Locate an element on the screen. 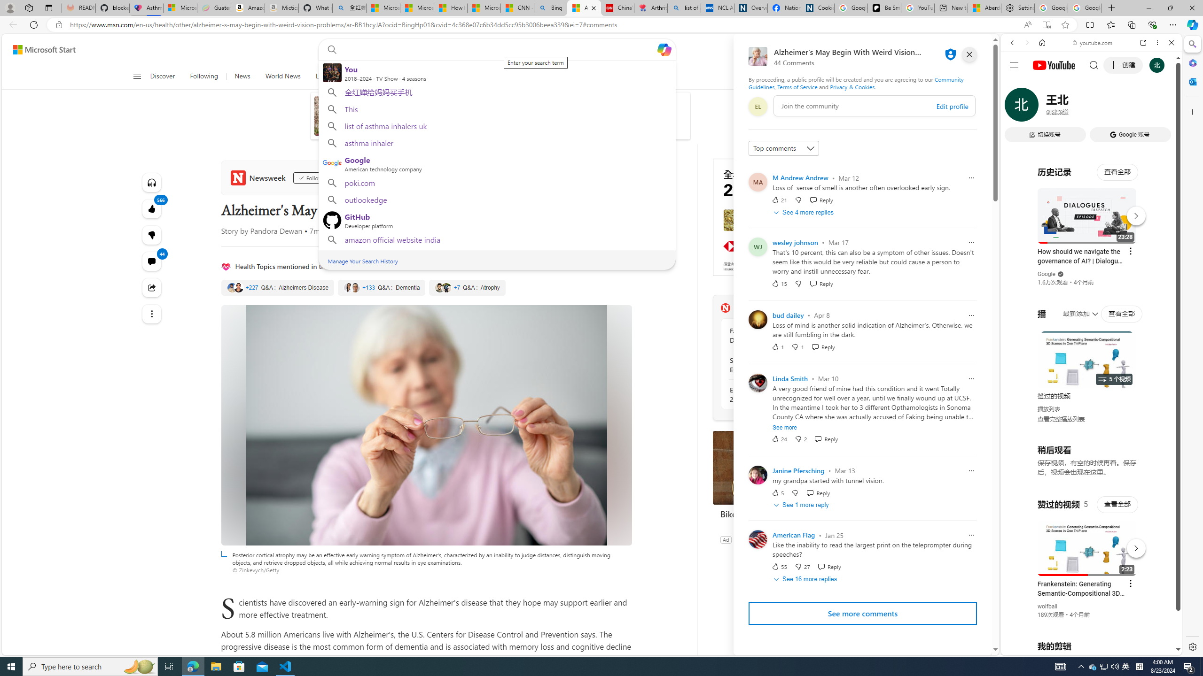  Search Filter, Search Tools is located at coordinates (1116, 107).